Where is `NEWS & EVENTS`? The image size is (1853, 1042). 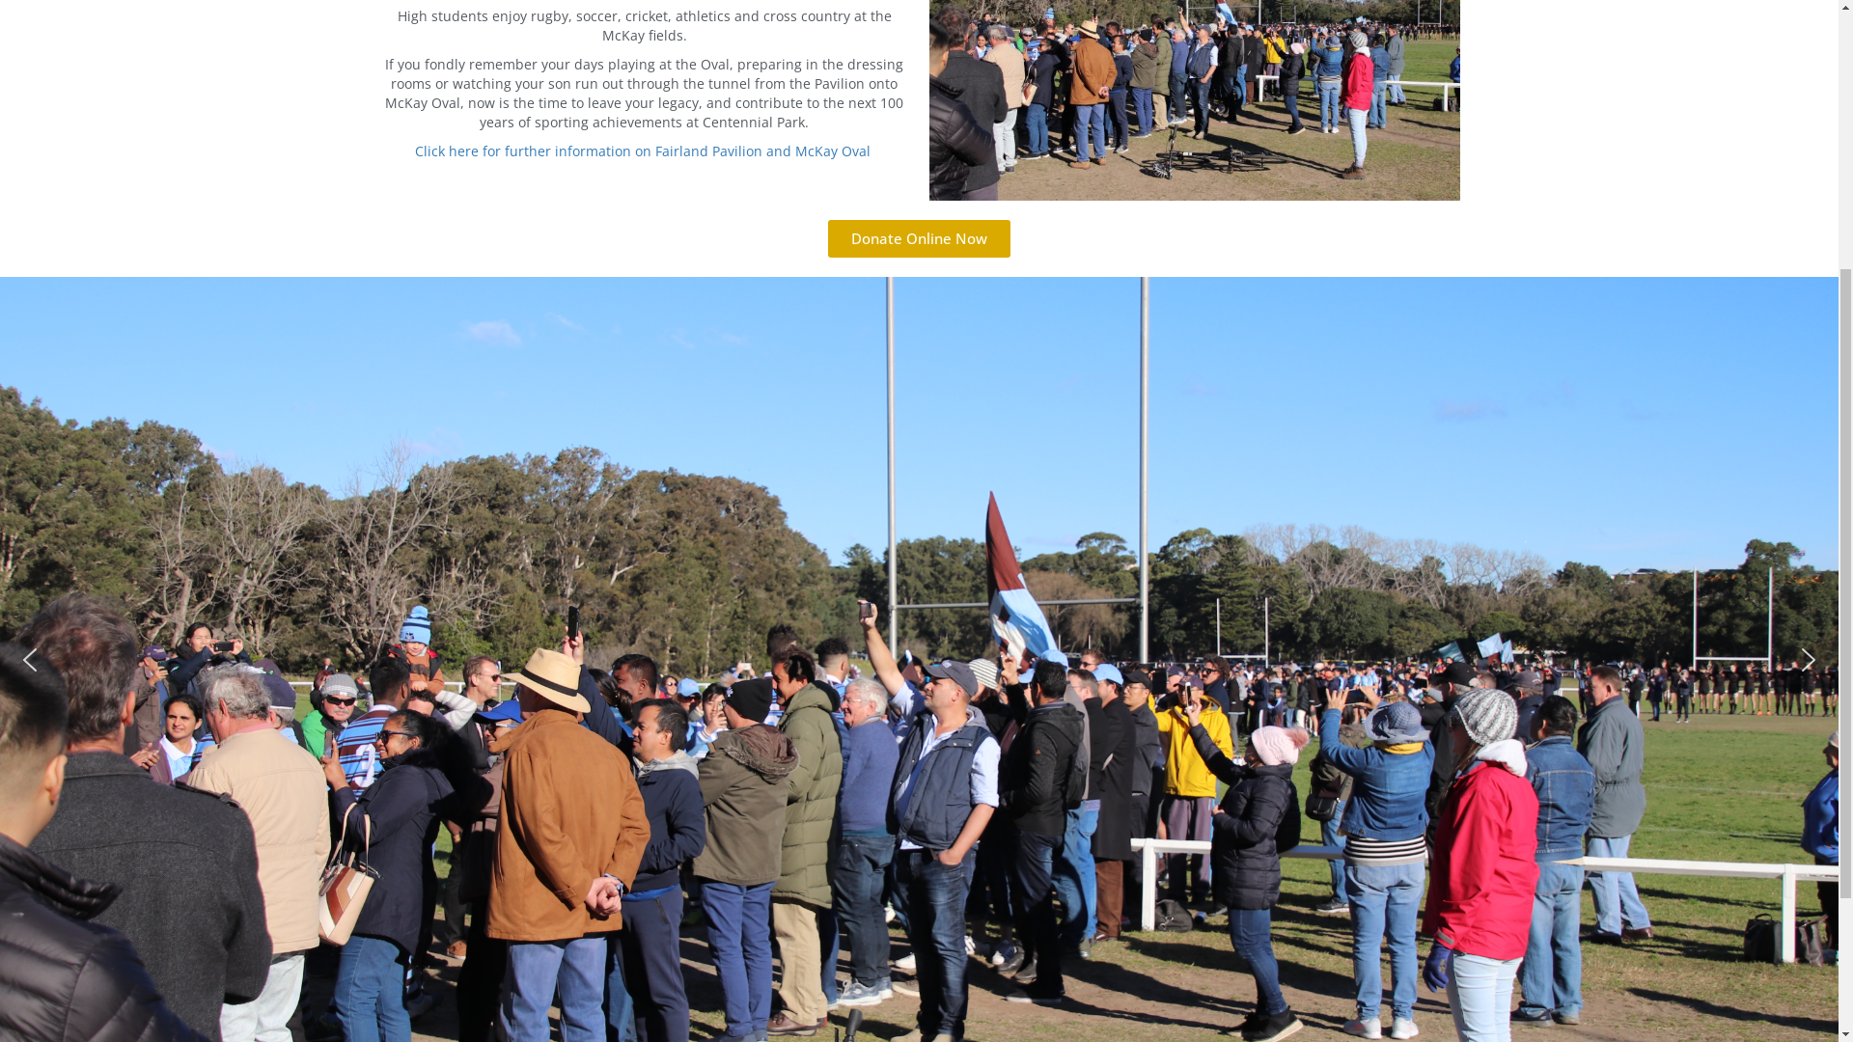
NEWS & EVENTS is located at coordinates (1257, 99).